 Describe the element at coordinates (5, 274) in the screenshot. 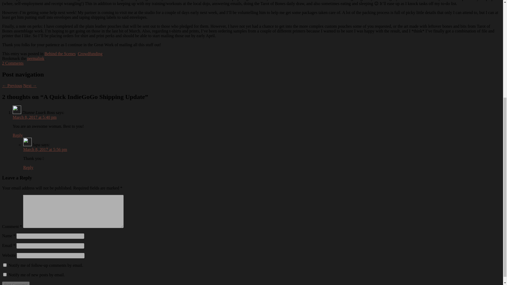

I see `subscribe` at that location.